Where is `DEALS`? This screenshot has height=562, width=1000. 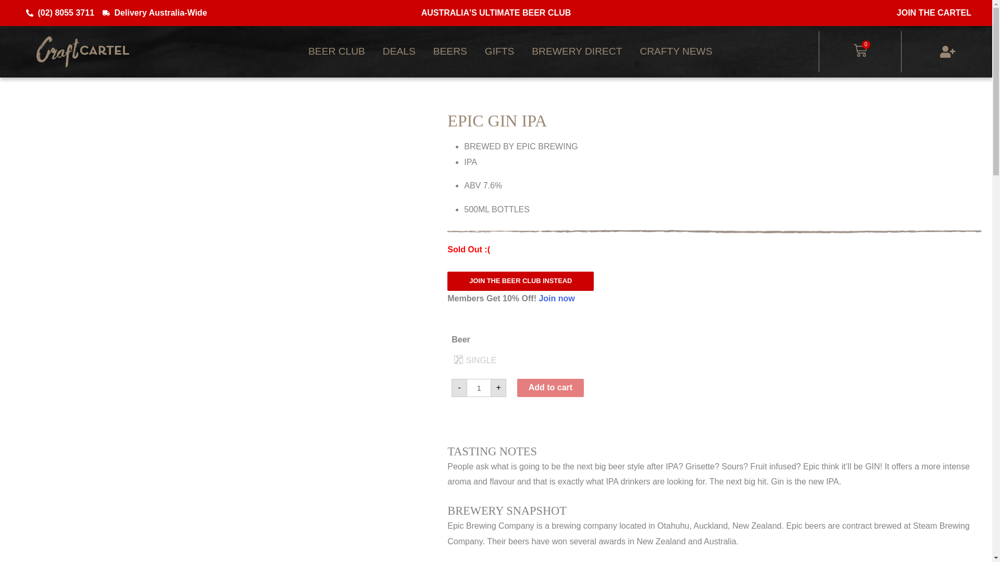 DEALS is located at coordinates (399, 51).